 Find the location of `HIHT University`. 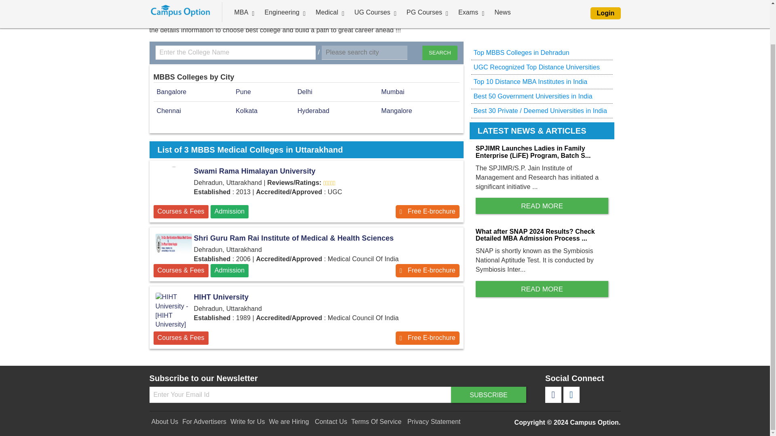

HIHT University is located at coordinates (174, 311).